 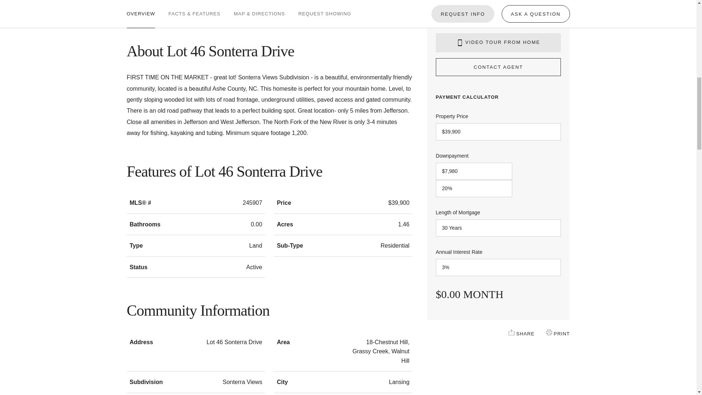 I want to click on ASK A QUESTION, so click(x=535, y=7).